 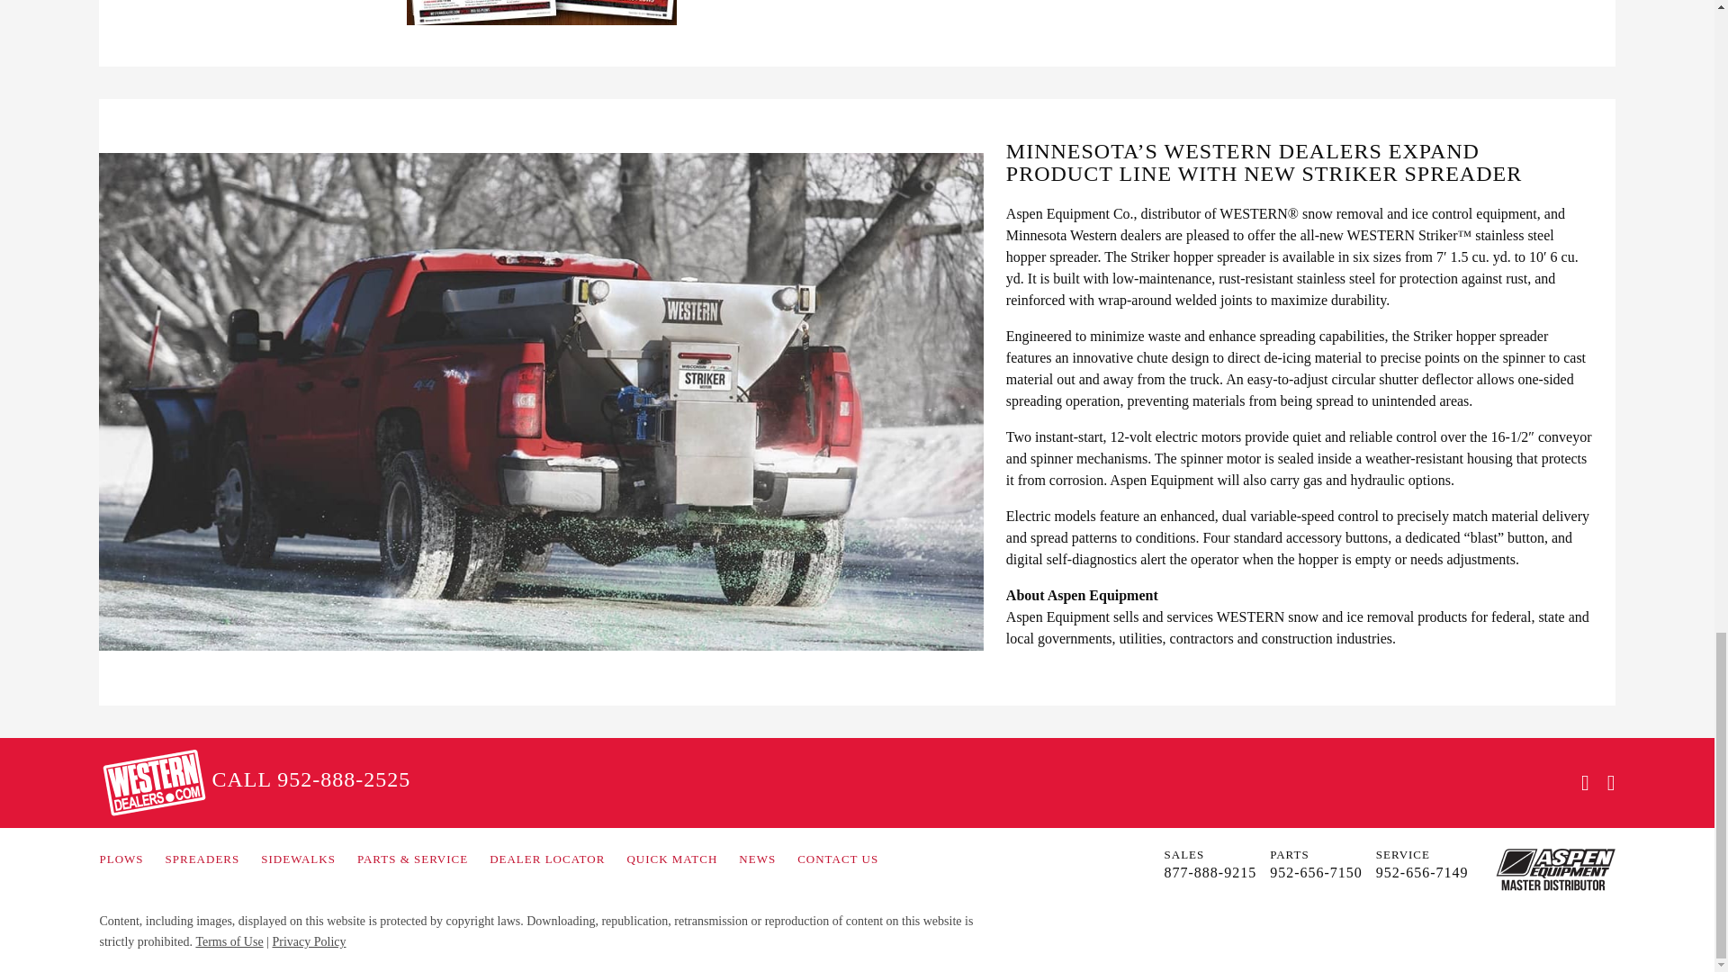 What do you see at coordinates (310, 778) in the screenshot?
I see `CALL 952-888-2525` at bounding box center [310, 778].